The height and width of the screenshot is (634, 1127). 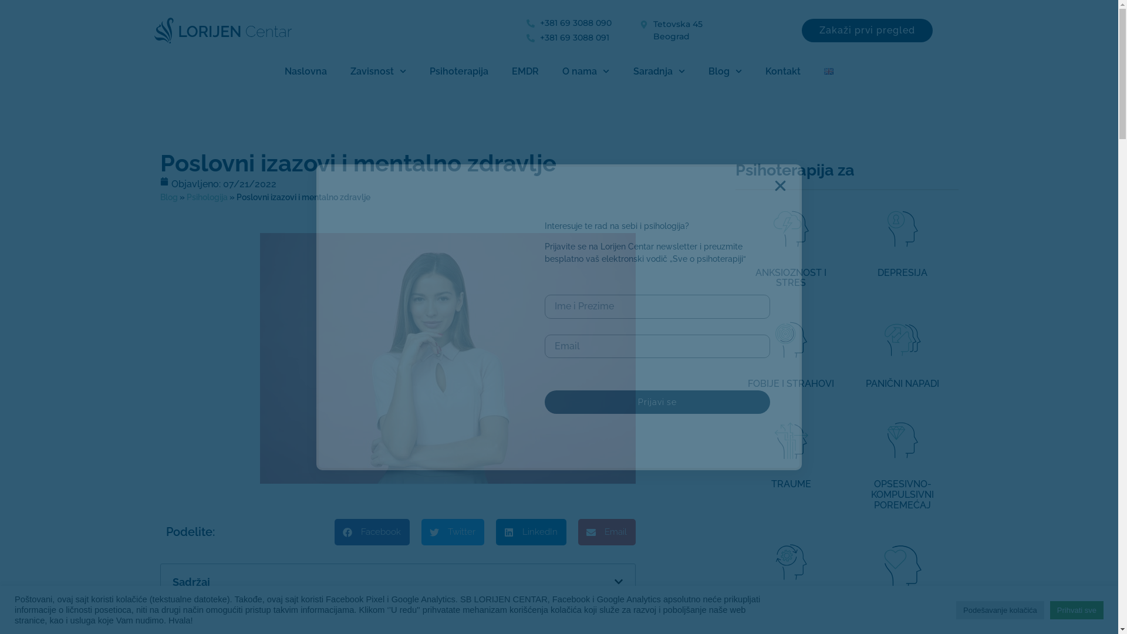 I want to click on Zavisnost, so click(x=378, y=72).